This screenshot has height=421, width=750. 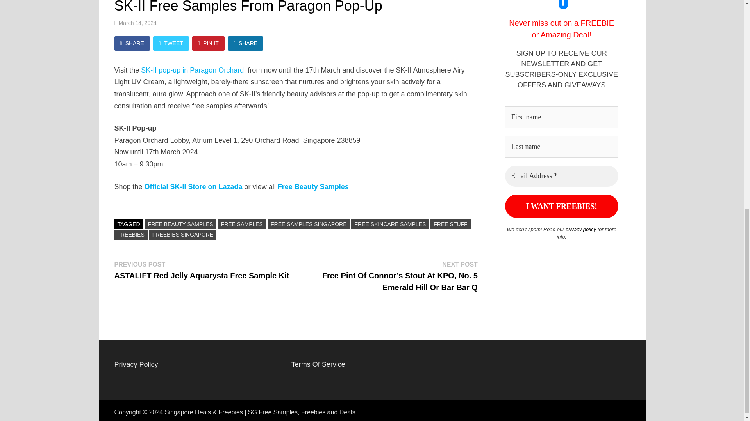 What do you see at coordinates (561, 176) in the screenshot?
I see `Email Address` at bounding box center [561, 176].